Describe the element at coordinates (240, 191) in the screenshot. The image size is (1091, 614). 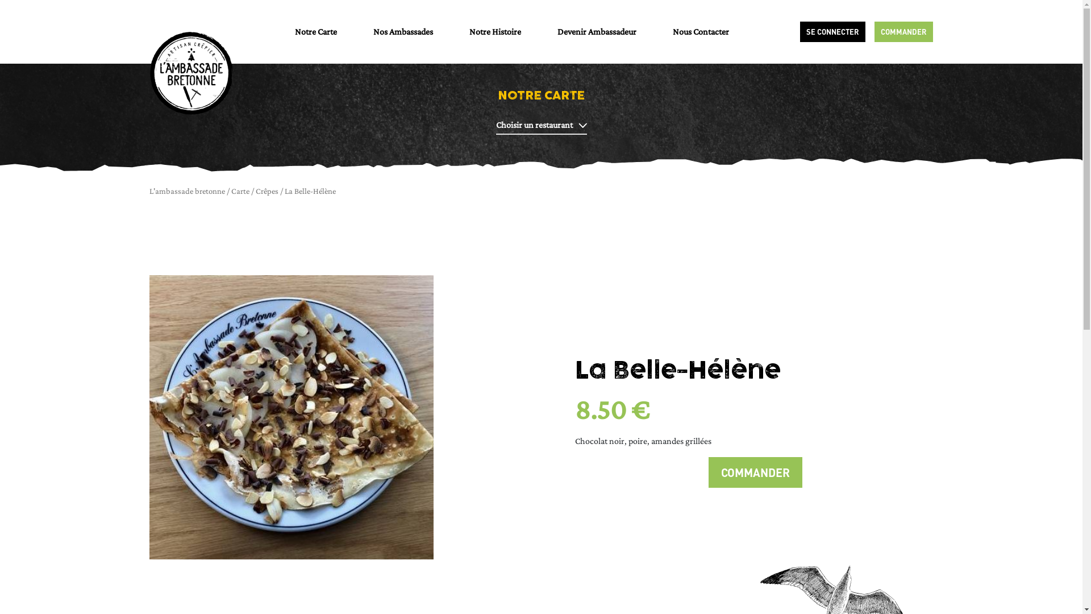
I see `Carte` at that location.